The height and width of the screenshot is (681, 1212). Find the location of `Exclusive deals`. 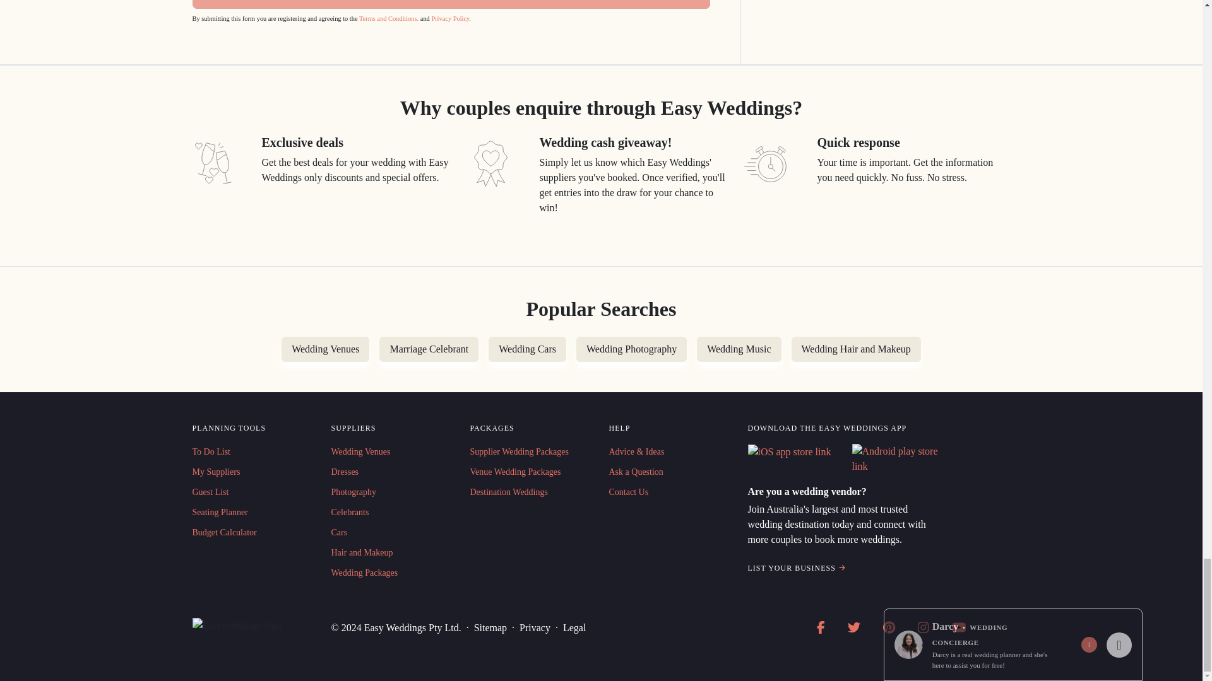

Exclusive deals is located at coordinates (212, 163).